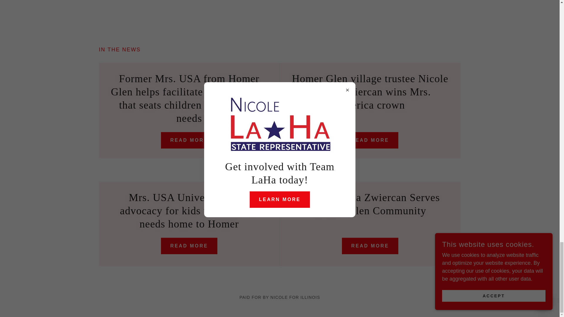  I want to click on READ MORE, so click(370, 246).